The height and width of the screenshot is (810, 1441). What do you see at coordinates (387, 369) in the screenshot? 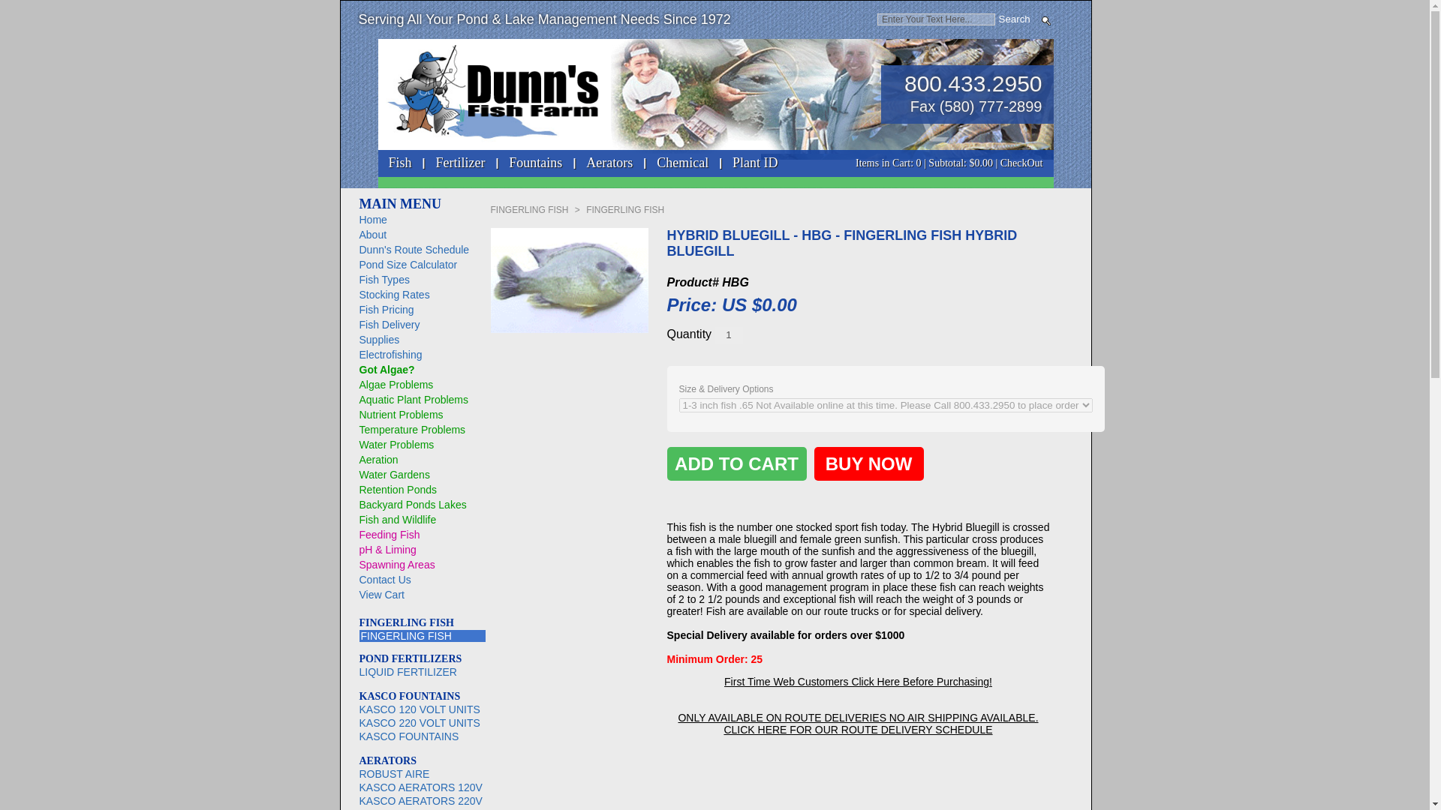
I see `Got Algae?` at bounding box center [387, 369].